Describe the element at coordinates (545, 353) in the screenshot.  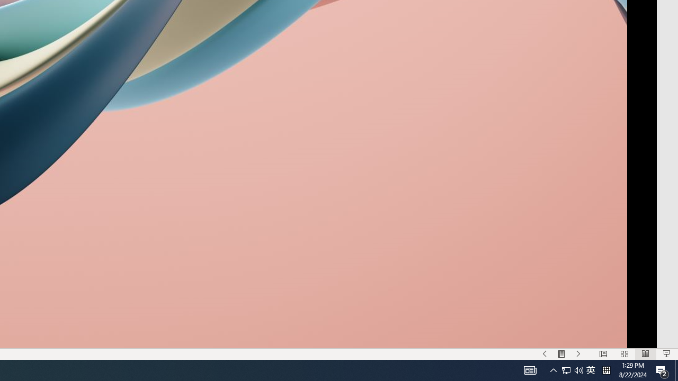
I see `Slide Show Previous On` at that location.